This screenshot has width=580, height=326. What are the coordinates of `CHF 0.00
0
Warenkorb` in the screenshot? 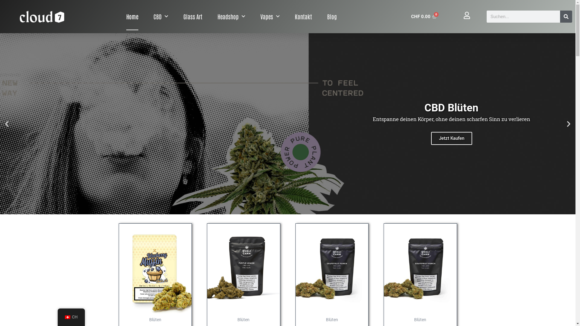 It's located at (424, 17).